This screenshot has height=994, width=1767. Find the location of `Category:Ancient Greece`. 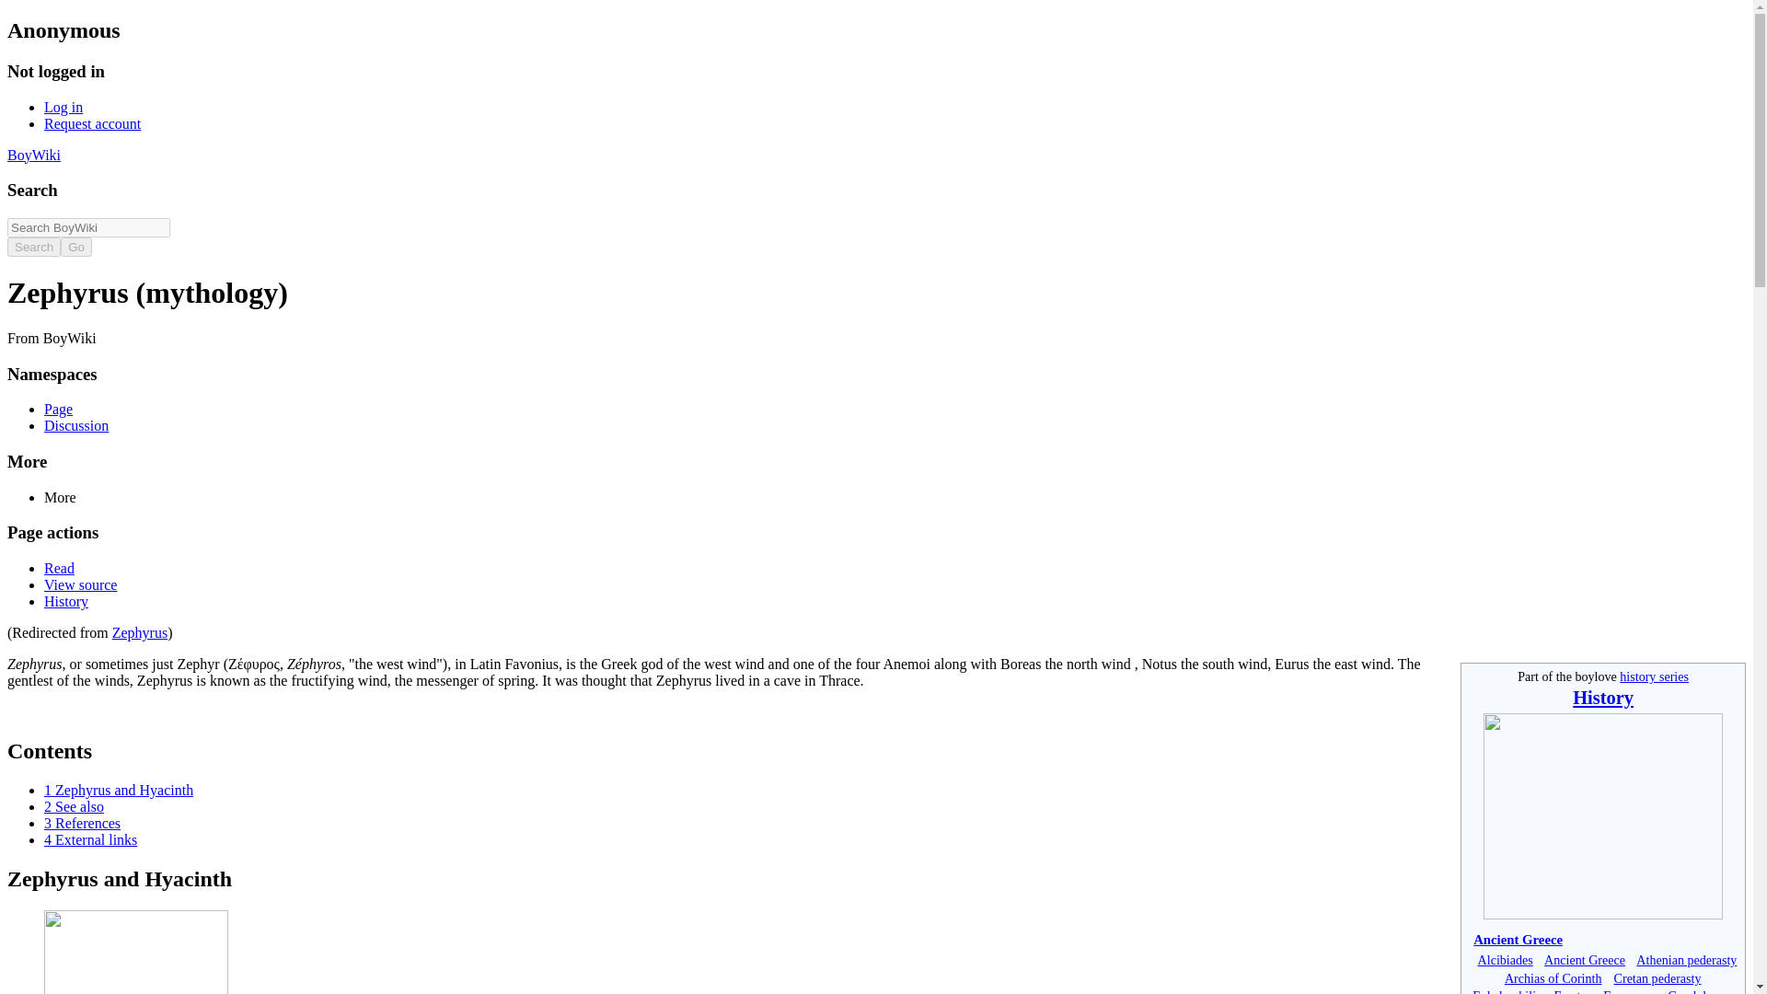

Category:Ancient Greece is located at coordinates (1518, 940).